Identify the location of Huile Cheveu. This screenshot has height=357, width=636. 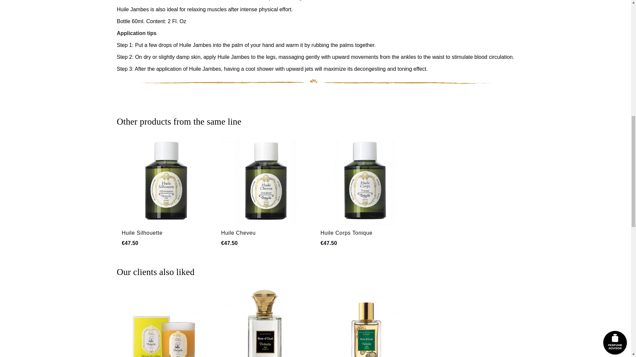
(238, 233).